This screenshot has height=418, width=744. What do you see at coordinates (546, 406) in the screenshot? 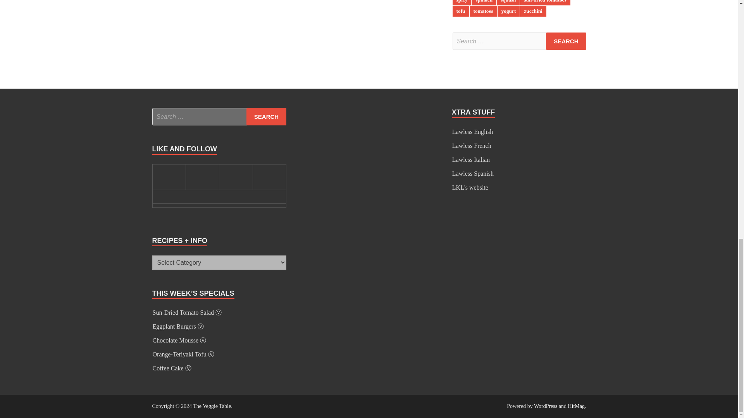
I see `WordPress` at bounding box center [546, 406].